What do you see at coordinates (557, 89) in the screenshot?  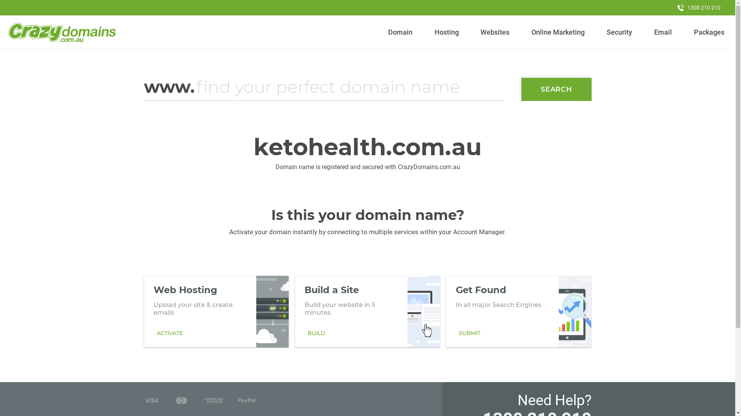 I see `SEARCH` at bounding box center [557, 89].